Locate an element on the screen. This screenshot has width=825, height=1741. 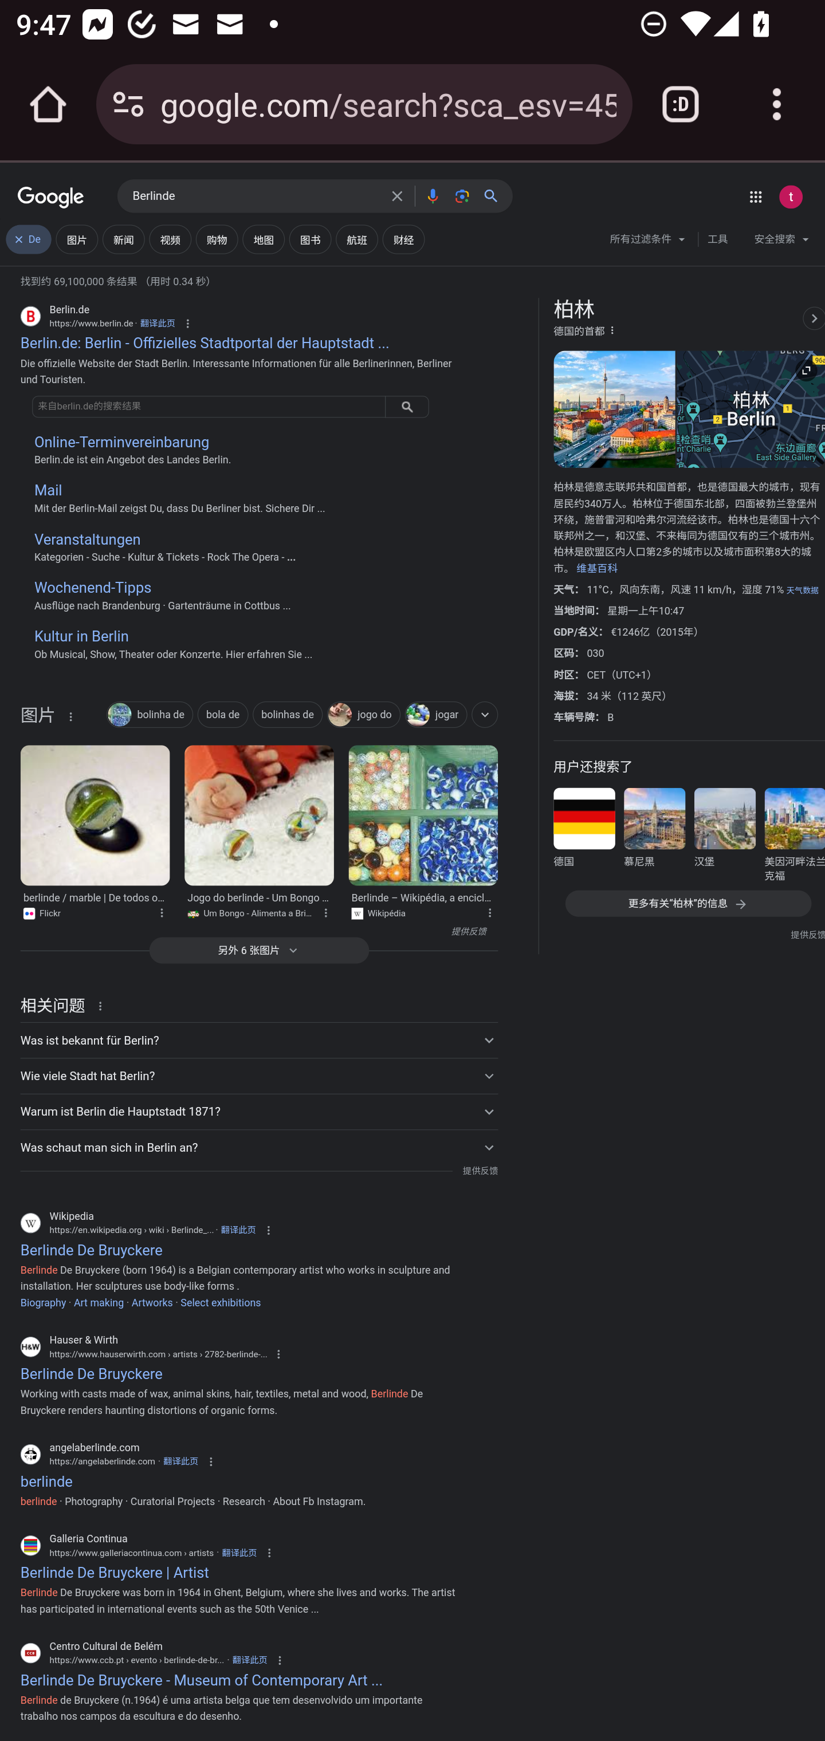
工具 is located at coordinates (717, 239).